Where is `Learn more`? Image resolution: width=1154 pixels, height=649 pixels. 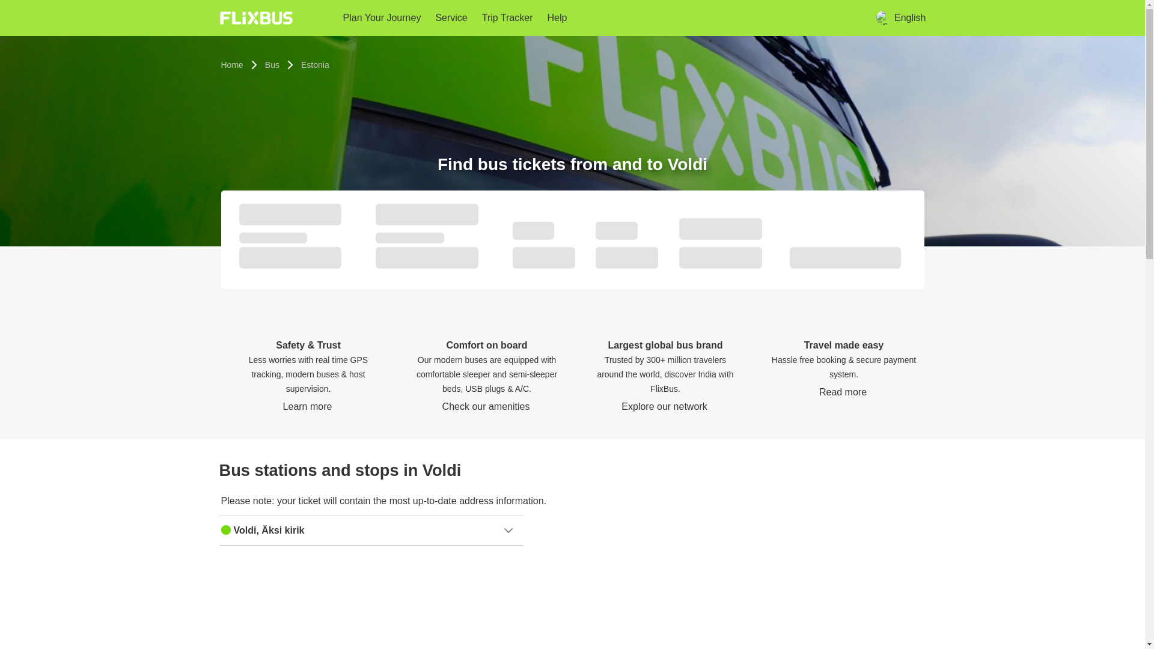
Learn more is located at coordinates (308, 406).